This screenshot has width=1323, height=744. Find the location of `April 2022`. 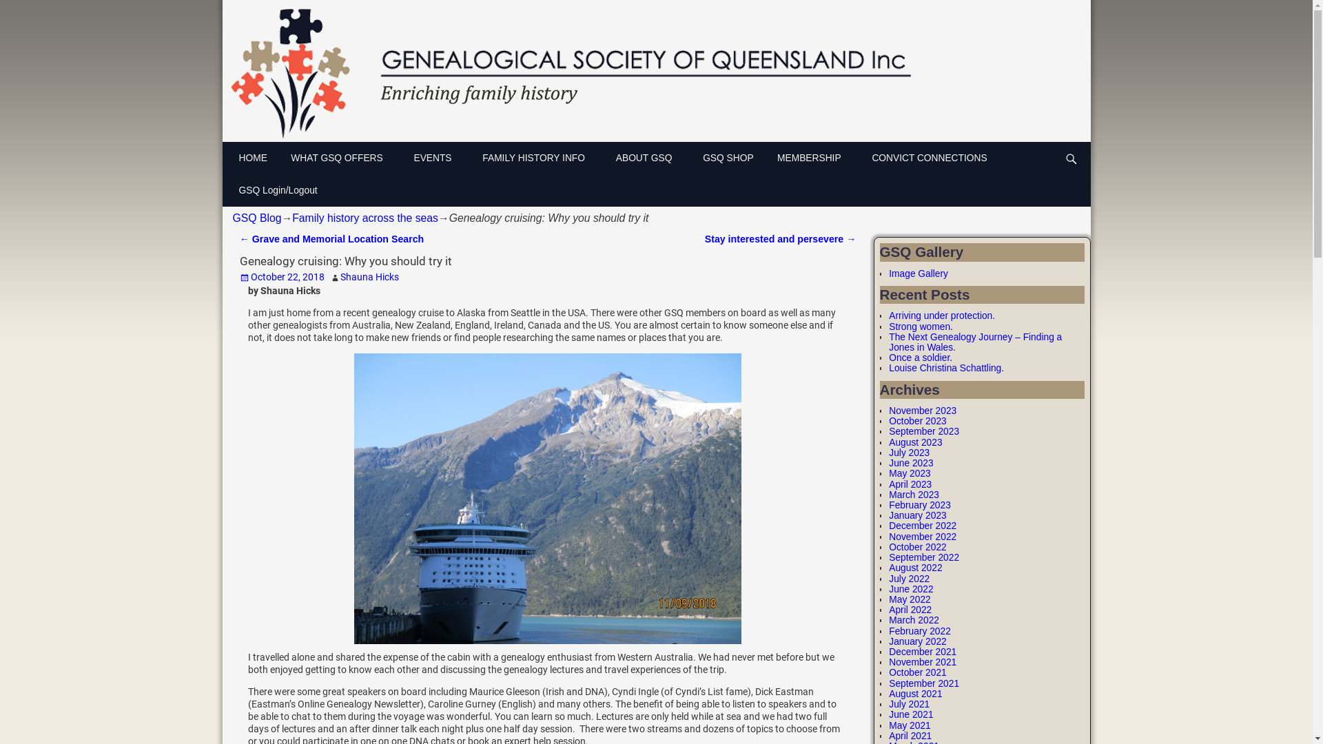

April 2022 is located at coordinates (910, 610).